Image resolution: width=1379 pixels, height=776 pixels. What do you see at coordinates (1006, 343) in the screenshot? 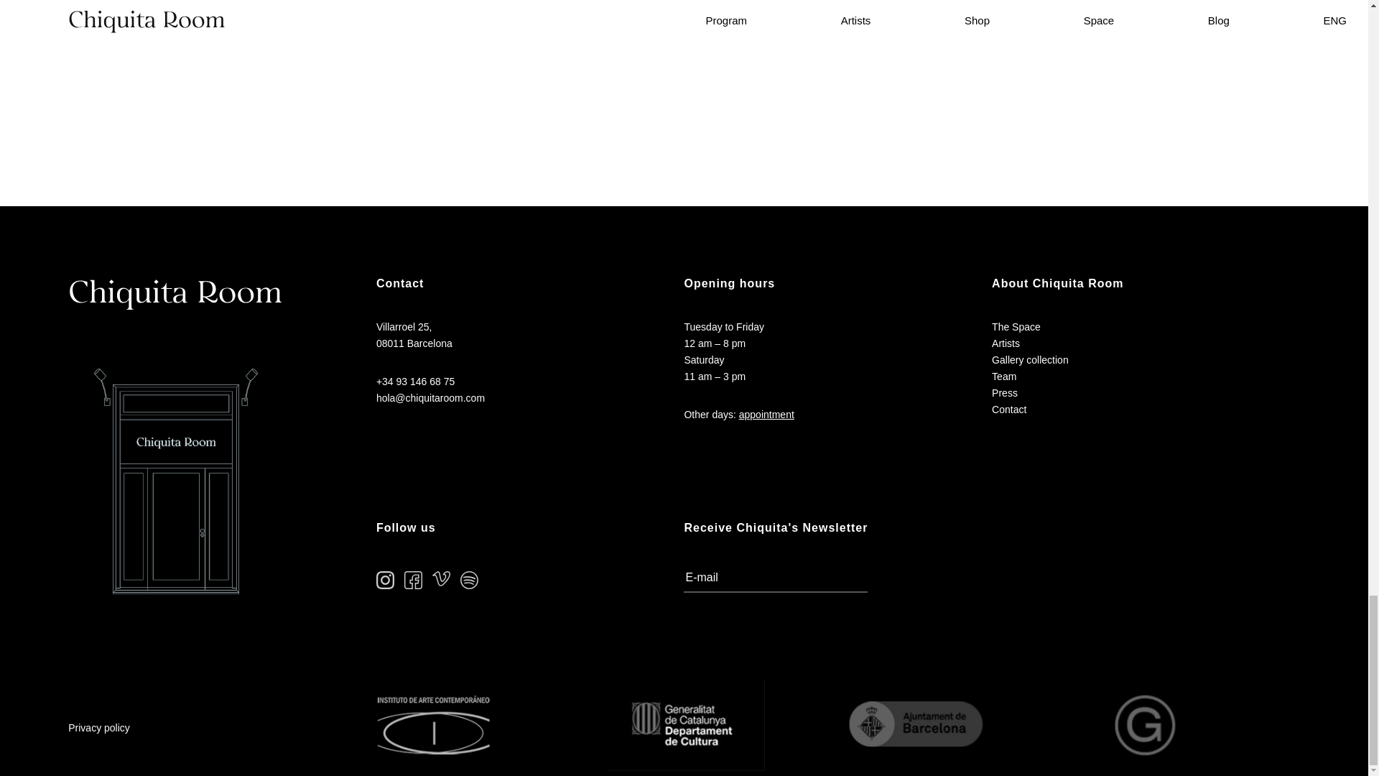
I see `Artists` at bounding box center [1006, 343].